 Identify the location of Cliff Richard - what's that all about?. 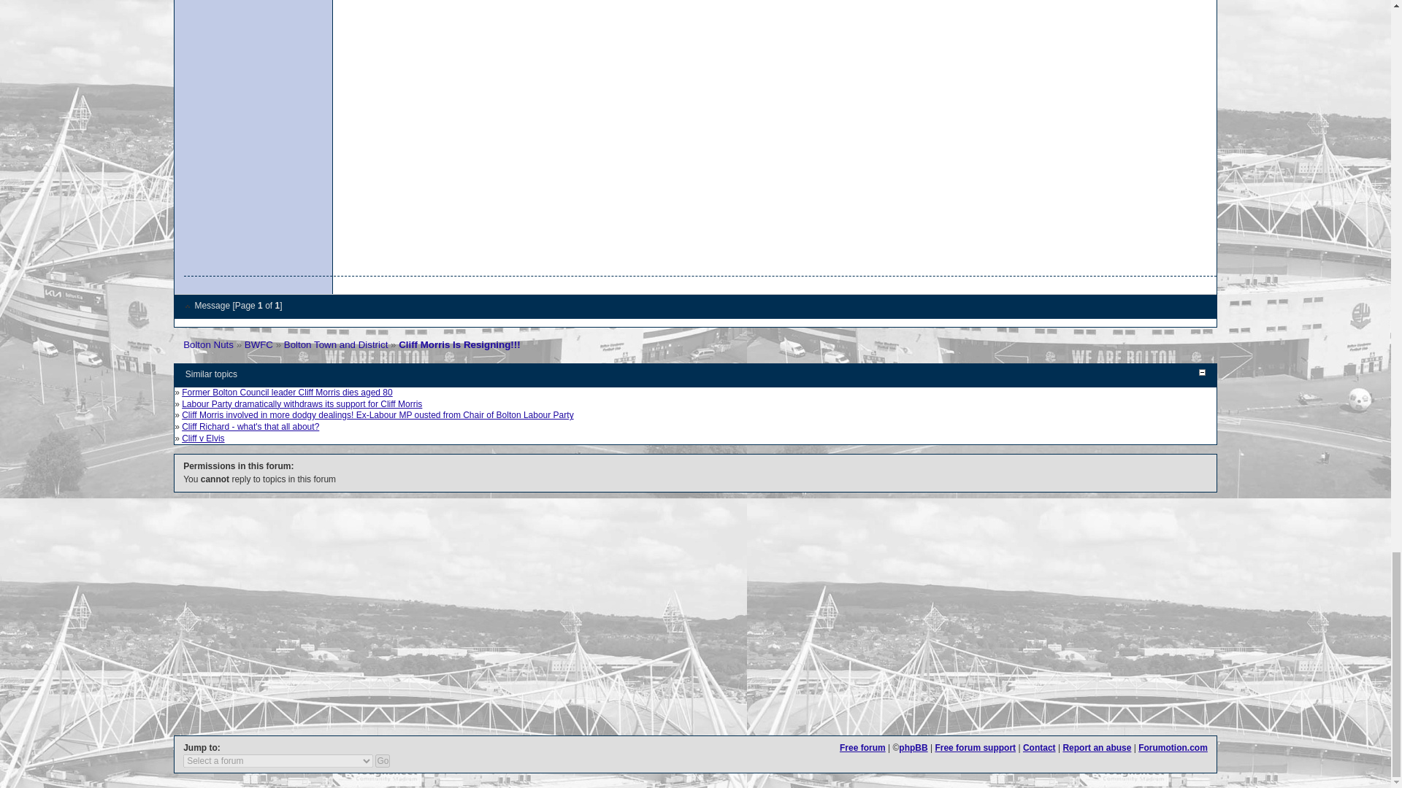
(250, 426).